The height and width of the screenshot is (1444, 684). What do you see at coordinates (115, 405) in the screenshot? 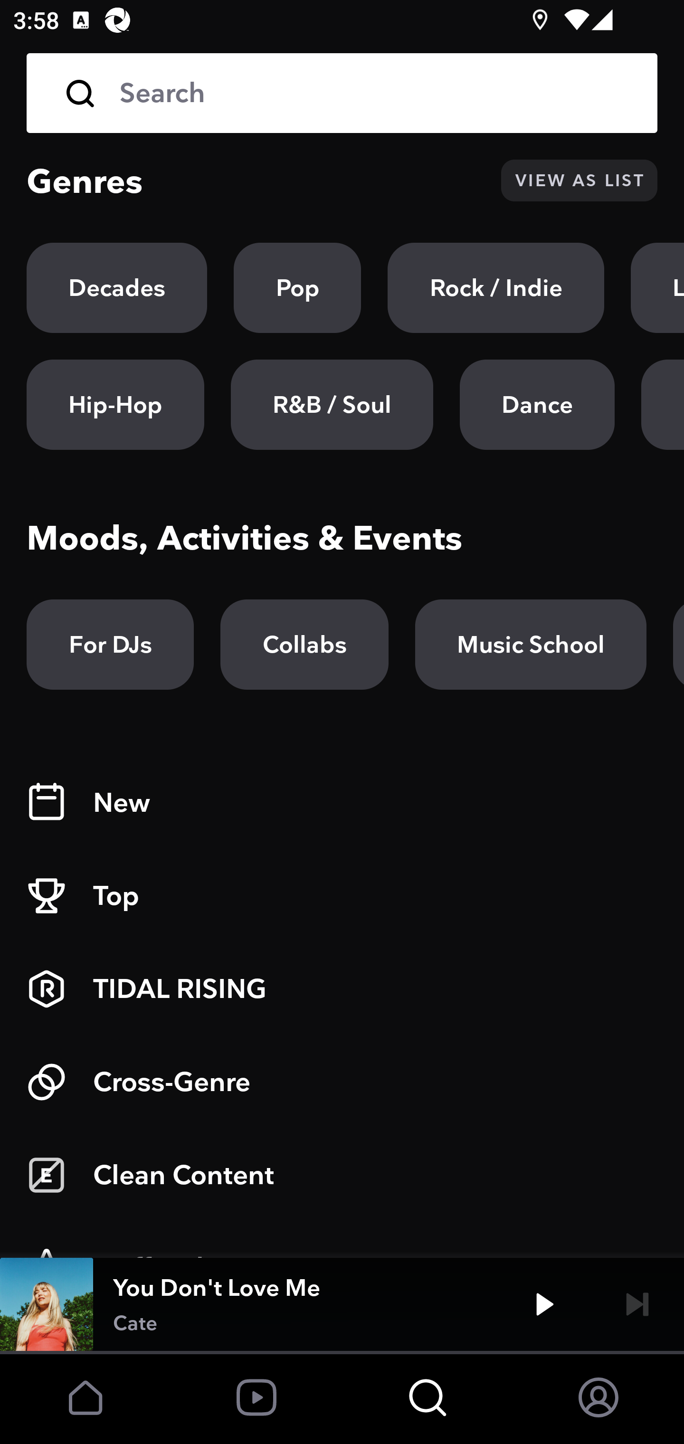
I see `Hip-Hop` at bounding box center [115, 405].